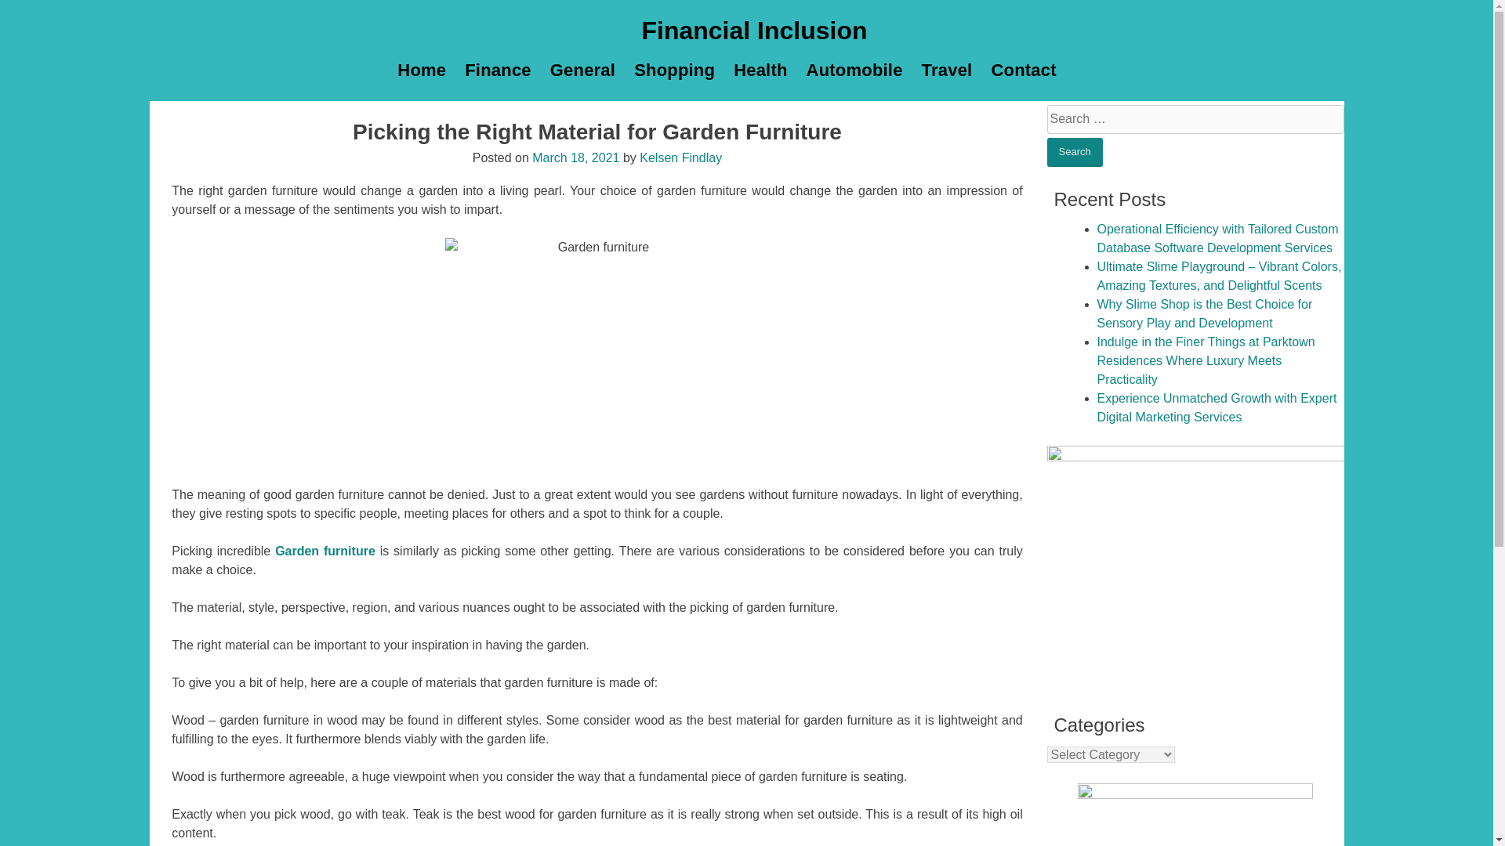  What do you see at coordinates (325, 551) in the screenshot?
I see `Garden furniture` at bounding box center [325, 551].